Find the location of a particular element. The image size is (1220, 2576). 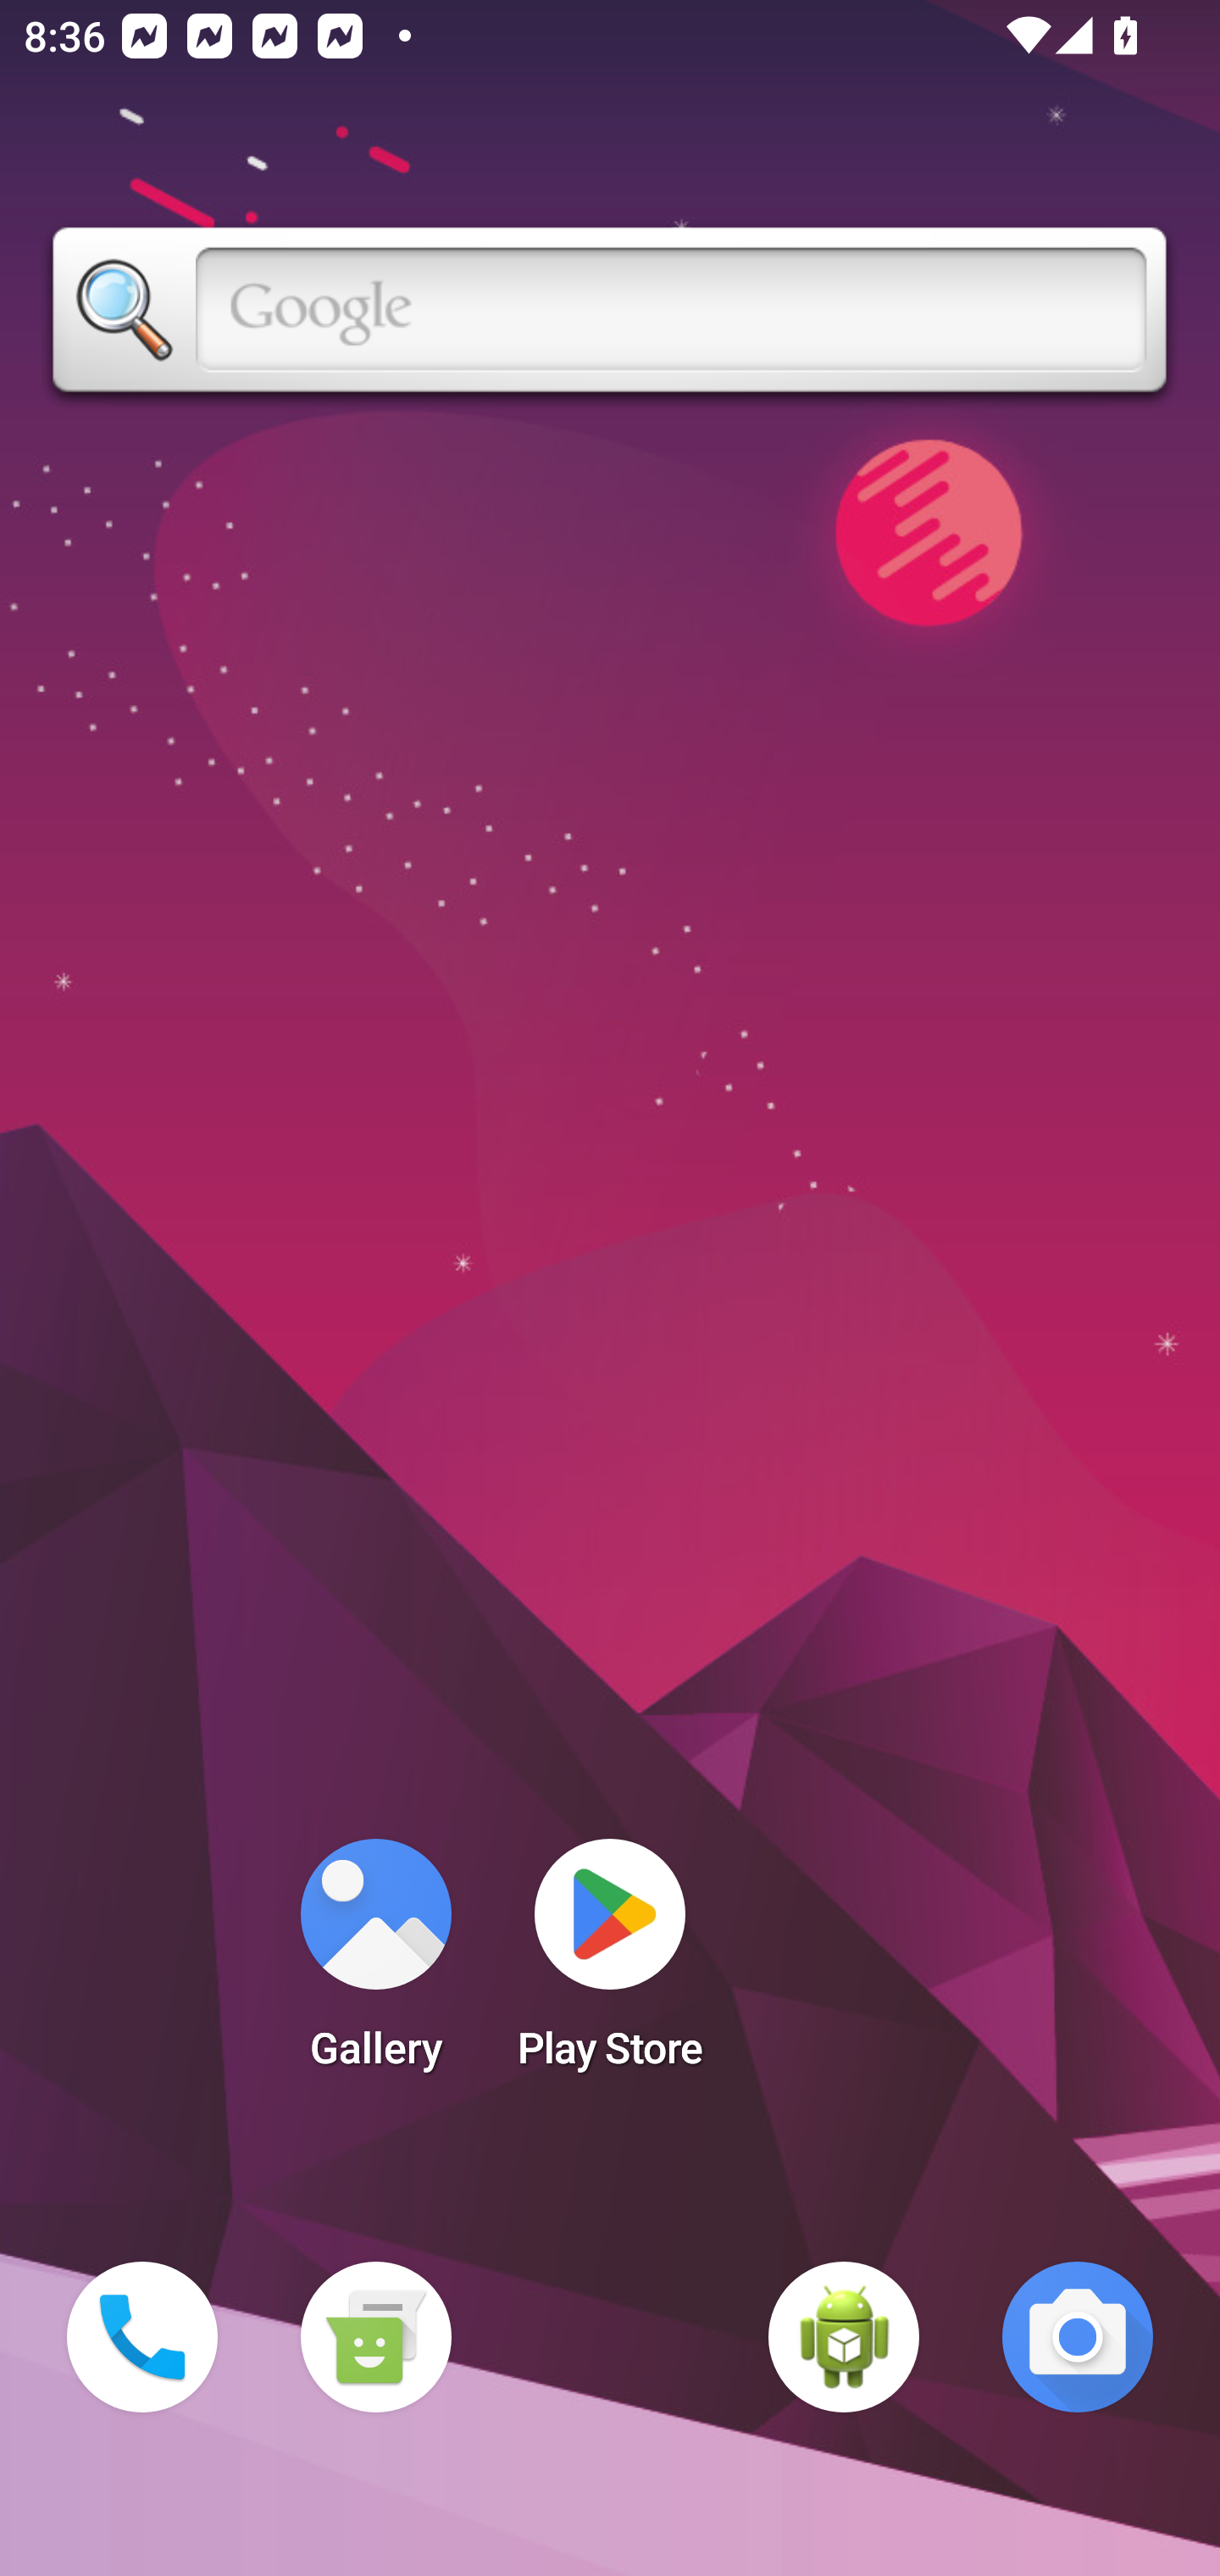

Phone is located at coordinates (142, 2337).